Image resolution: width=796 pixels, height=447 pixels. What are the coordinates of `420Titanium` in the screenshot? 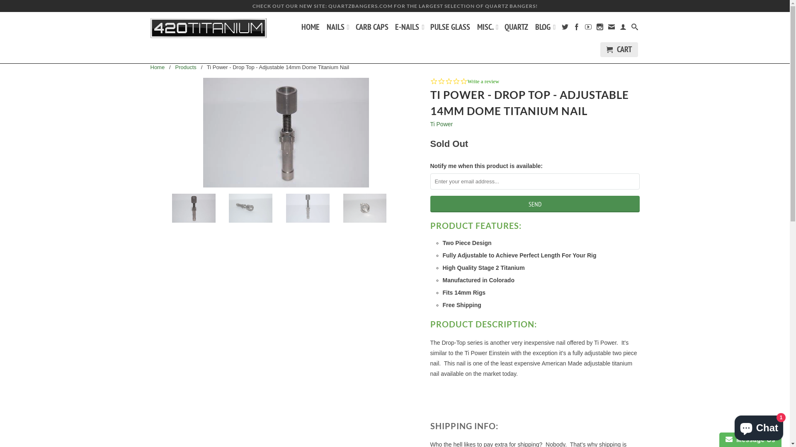 It's located at (208, 28).